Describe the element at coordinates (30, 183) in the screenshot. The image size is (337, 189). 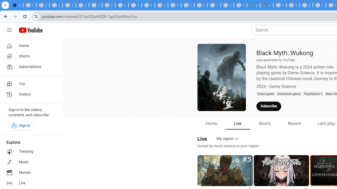
I see `Live` at that location.